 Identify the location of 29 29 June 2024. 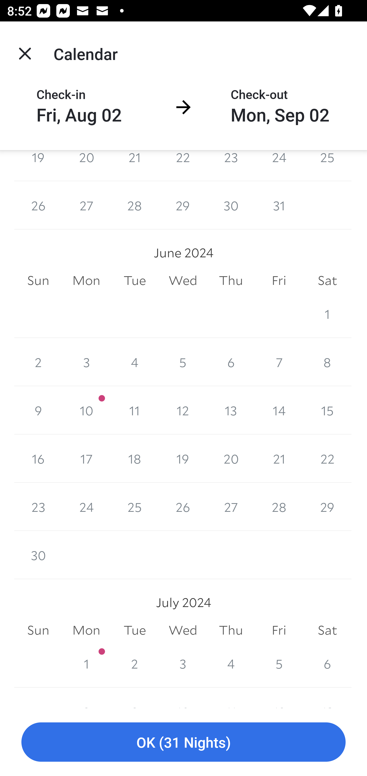
(327, 506).